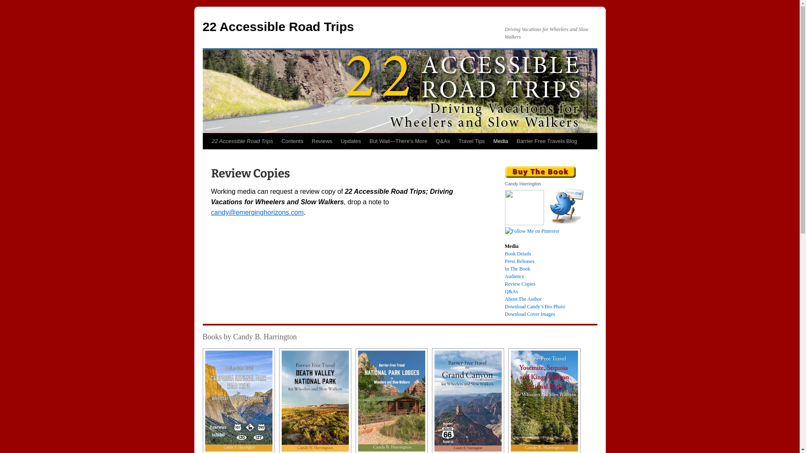 The width and height of the screenshot is (806, 453). Describe the element at coordinates (518, 254) in the screenshot. I see `Book Details` at that location.